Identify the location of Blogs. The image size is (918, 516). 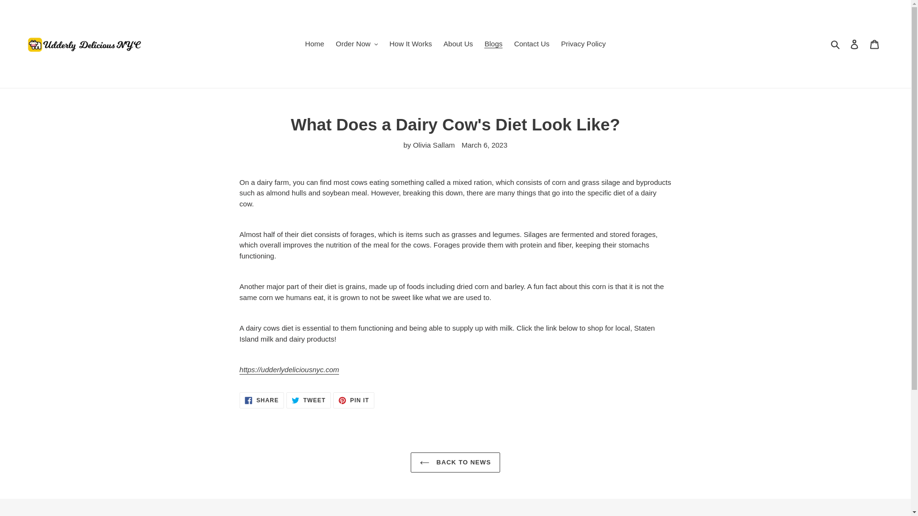
(493, 44).